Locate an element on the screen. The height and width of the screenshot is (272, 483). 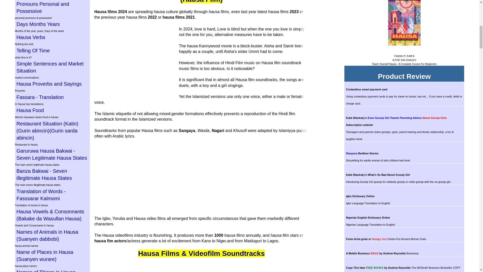
Days Months Years is located at coordinates (52, 24).